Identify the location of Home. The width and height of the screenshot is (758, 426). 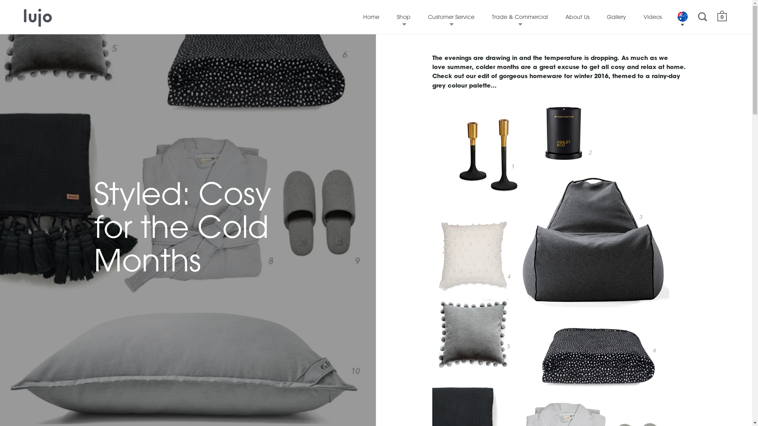
(371, 17).